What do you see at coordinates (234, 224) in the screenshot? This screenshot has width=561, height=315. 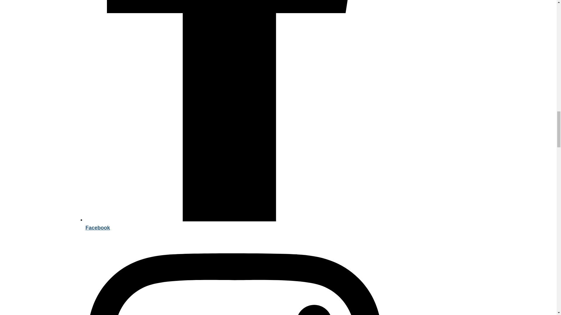 I see `Facebook` at bounding box center [234, 224].